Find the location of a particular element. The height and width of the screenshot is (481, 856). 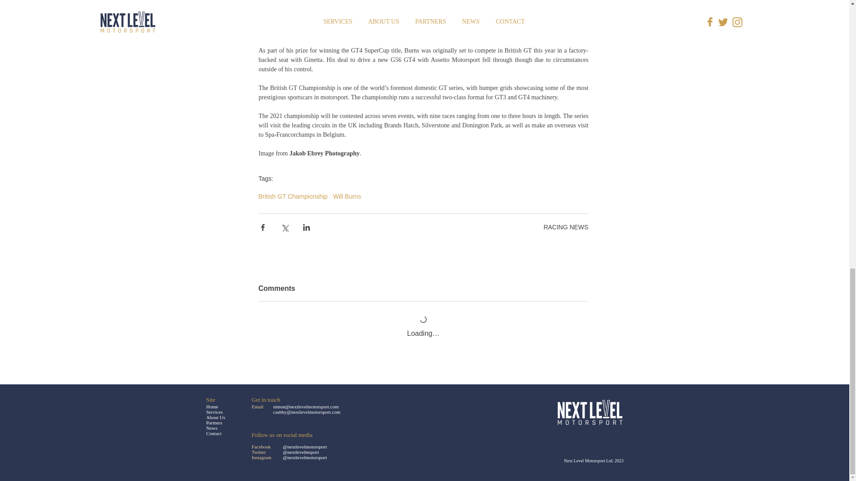

News is located at coordinates (211, 428).